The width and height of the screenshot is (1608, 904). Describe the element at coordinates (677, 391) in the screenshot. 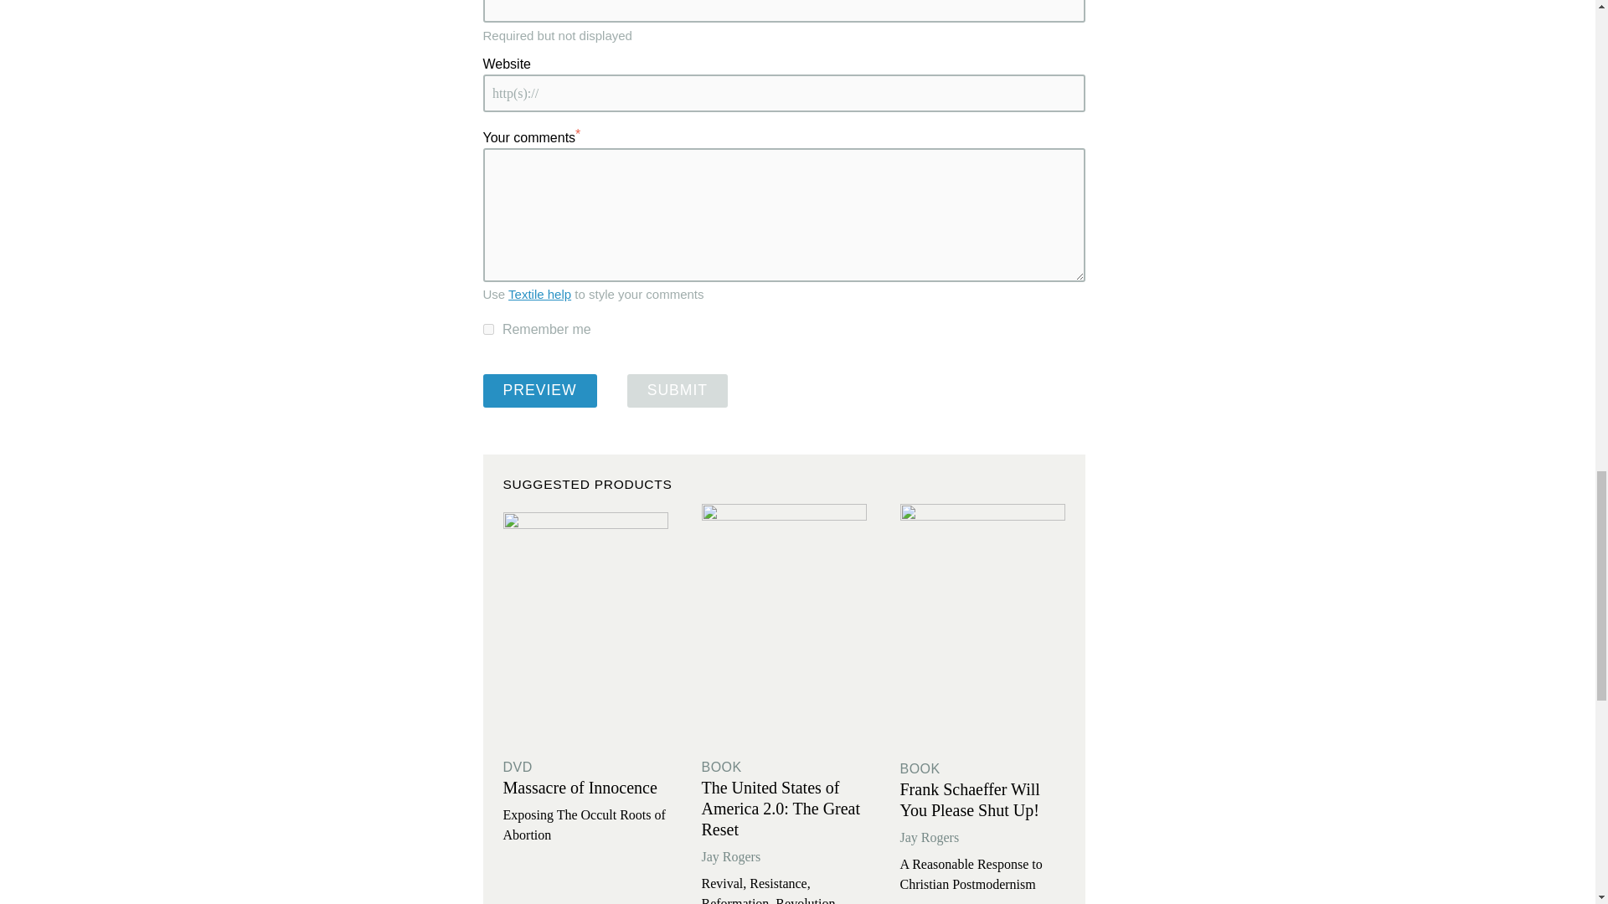

I see `Submit` at that location.